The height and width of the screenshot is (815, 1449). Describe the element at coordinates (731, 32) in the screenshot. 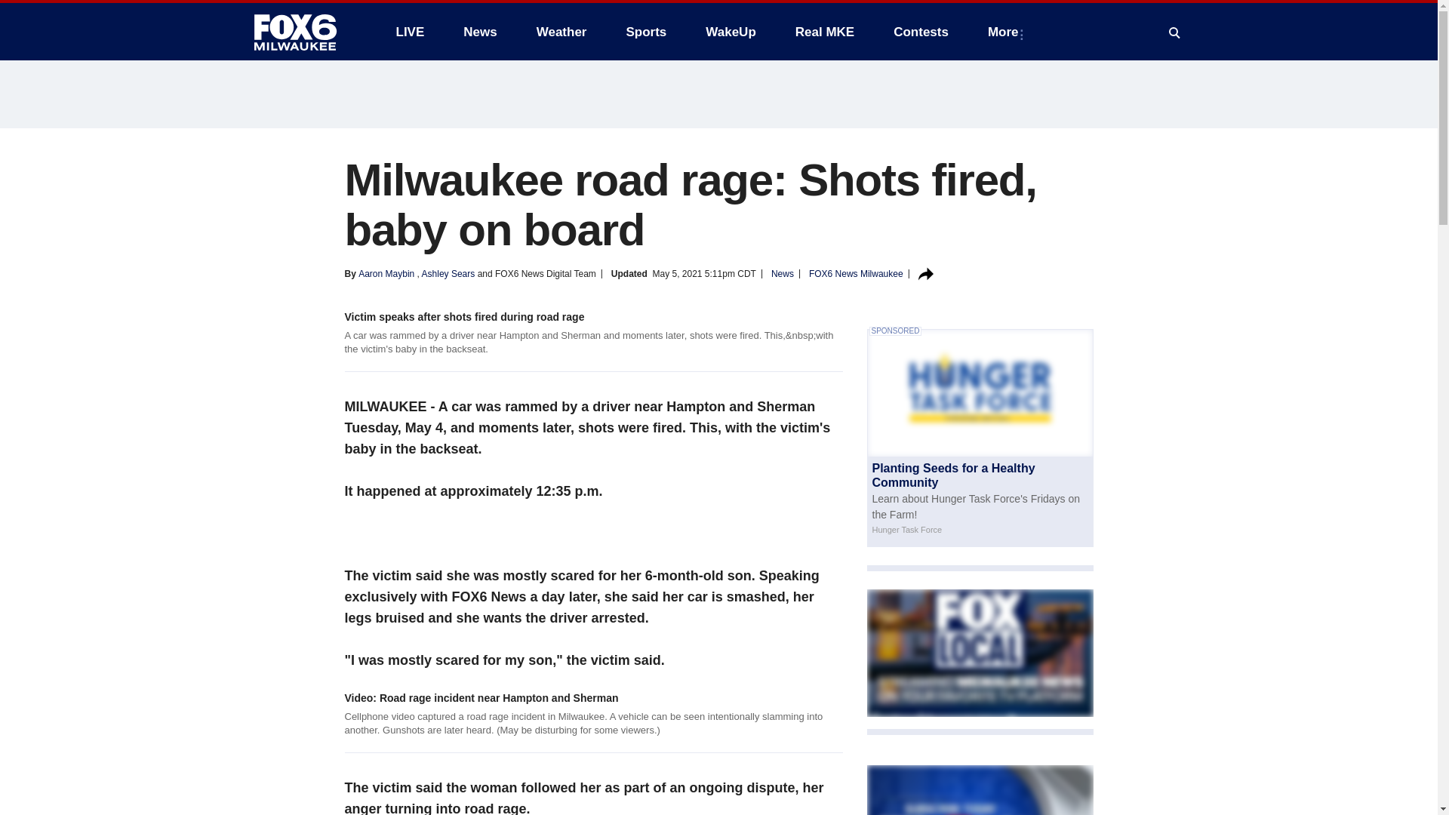

I see `WakeUp` at that location.